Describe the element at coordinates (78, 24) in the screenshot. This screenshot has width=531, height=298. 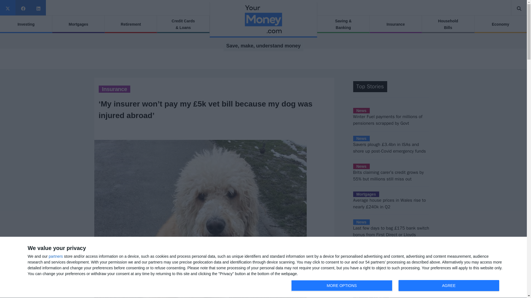
I see `Investing` at that location.